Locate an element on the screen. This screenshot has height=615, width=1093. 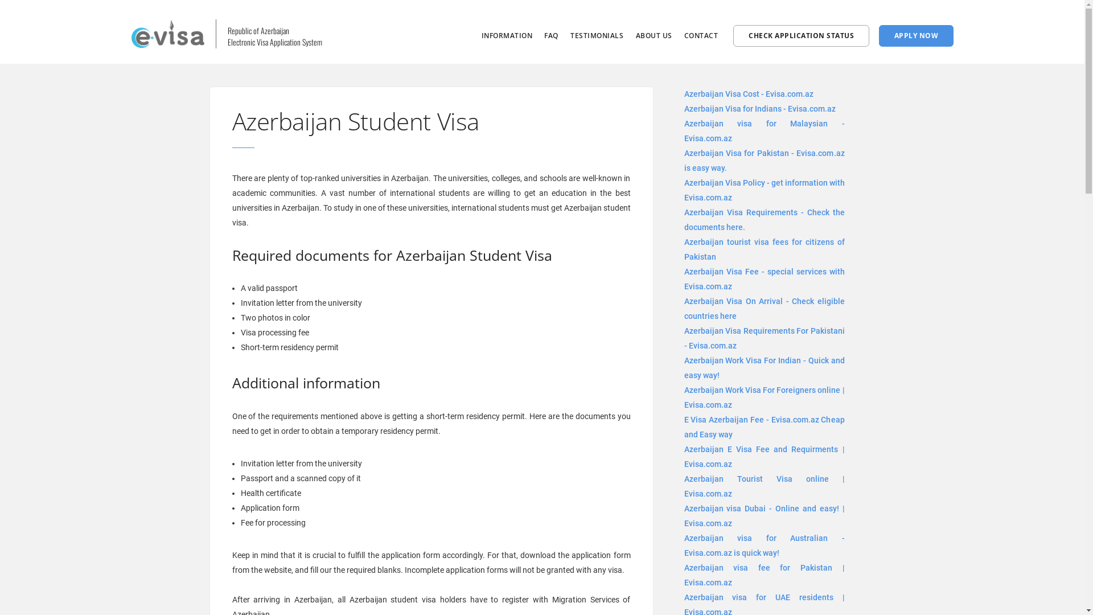
TESTIMONIALS is located at coordinates (597, 35).